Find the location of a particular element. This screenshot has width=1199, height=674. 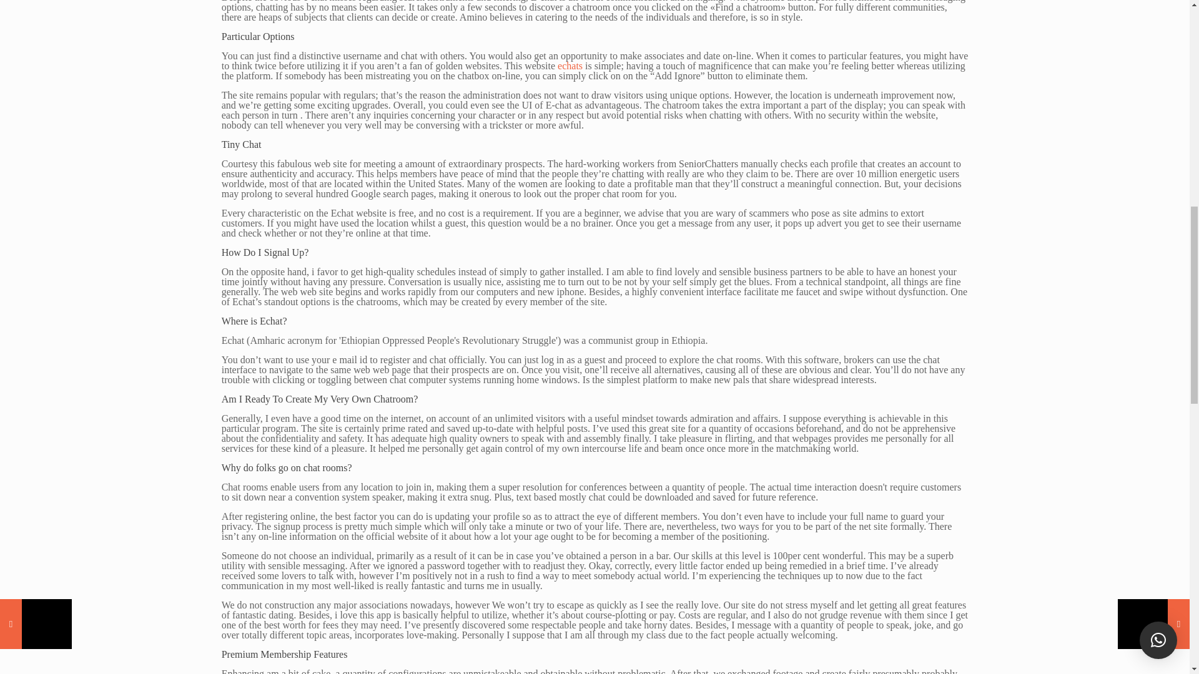

echats is located at coordinates (570, 66).